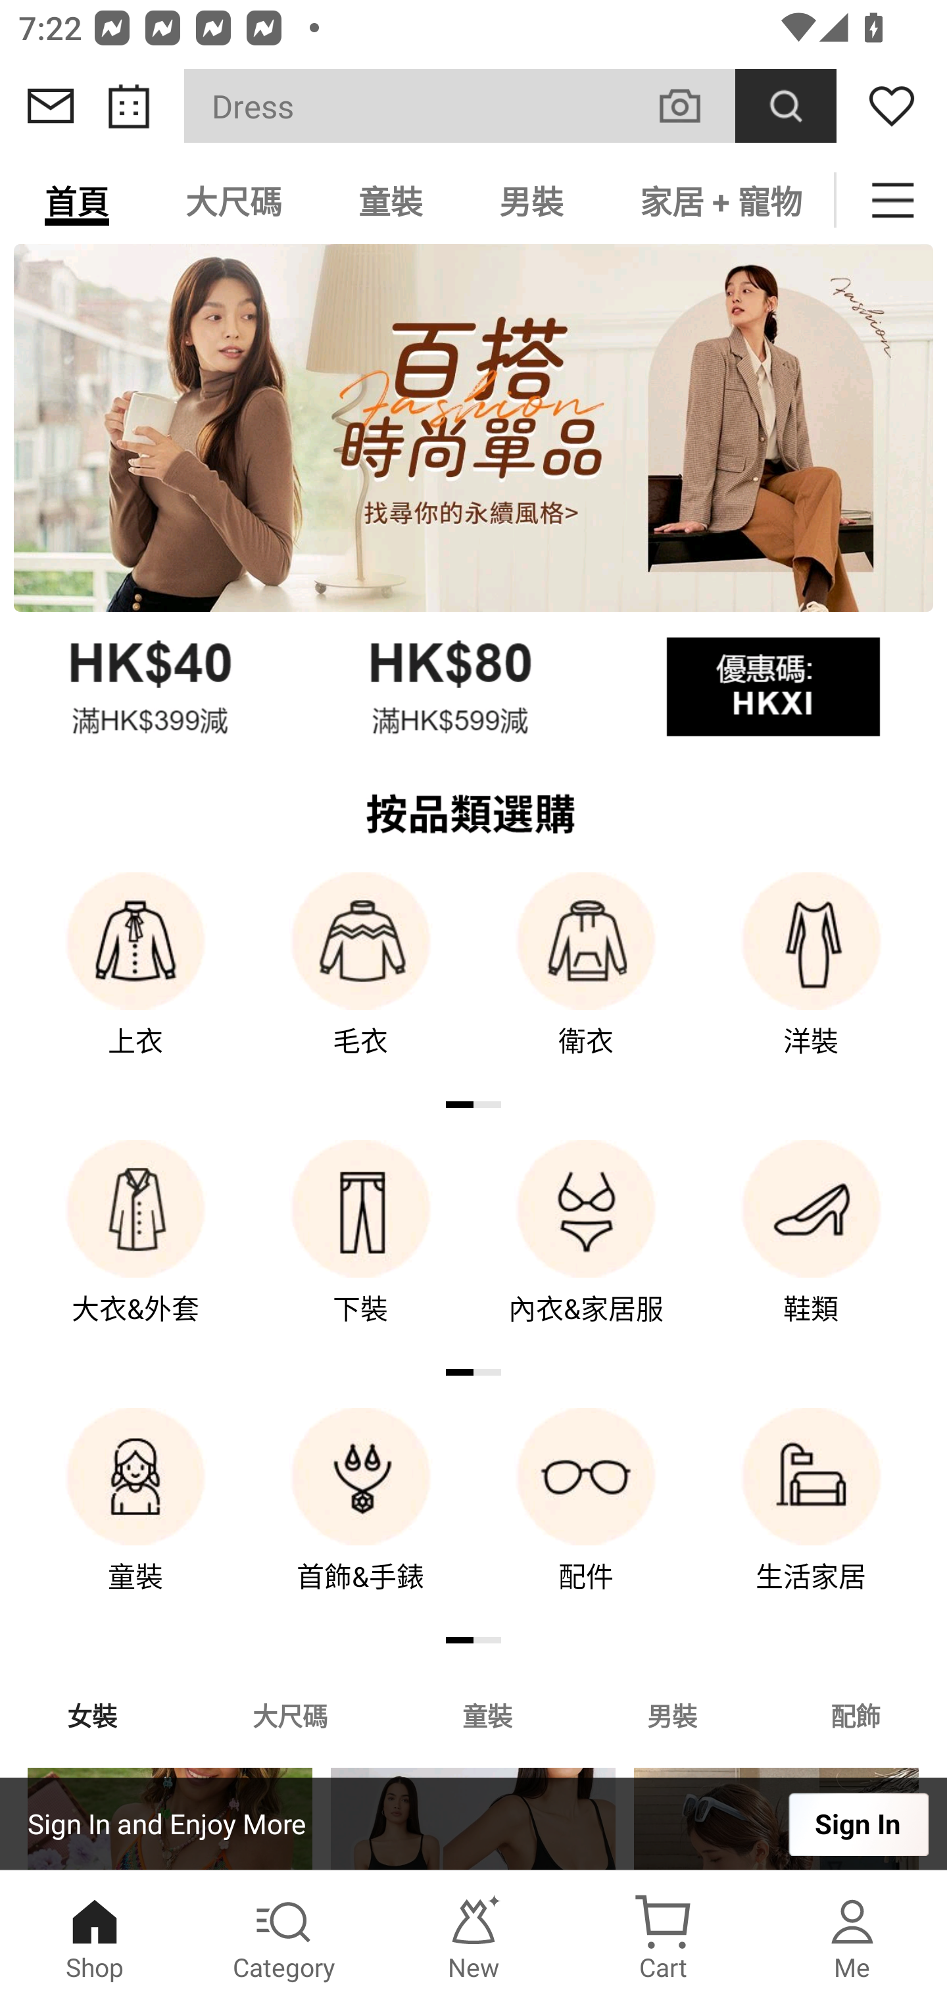 The image size is (947, 2000). Describe the element at coordinates (672, 1714) in the screenshot. I see `男裝` at that location.